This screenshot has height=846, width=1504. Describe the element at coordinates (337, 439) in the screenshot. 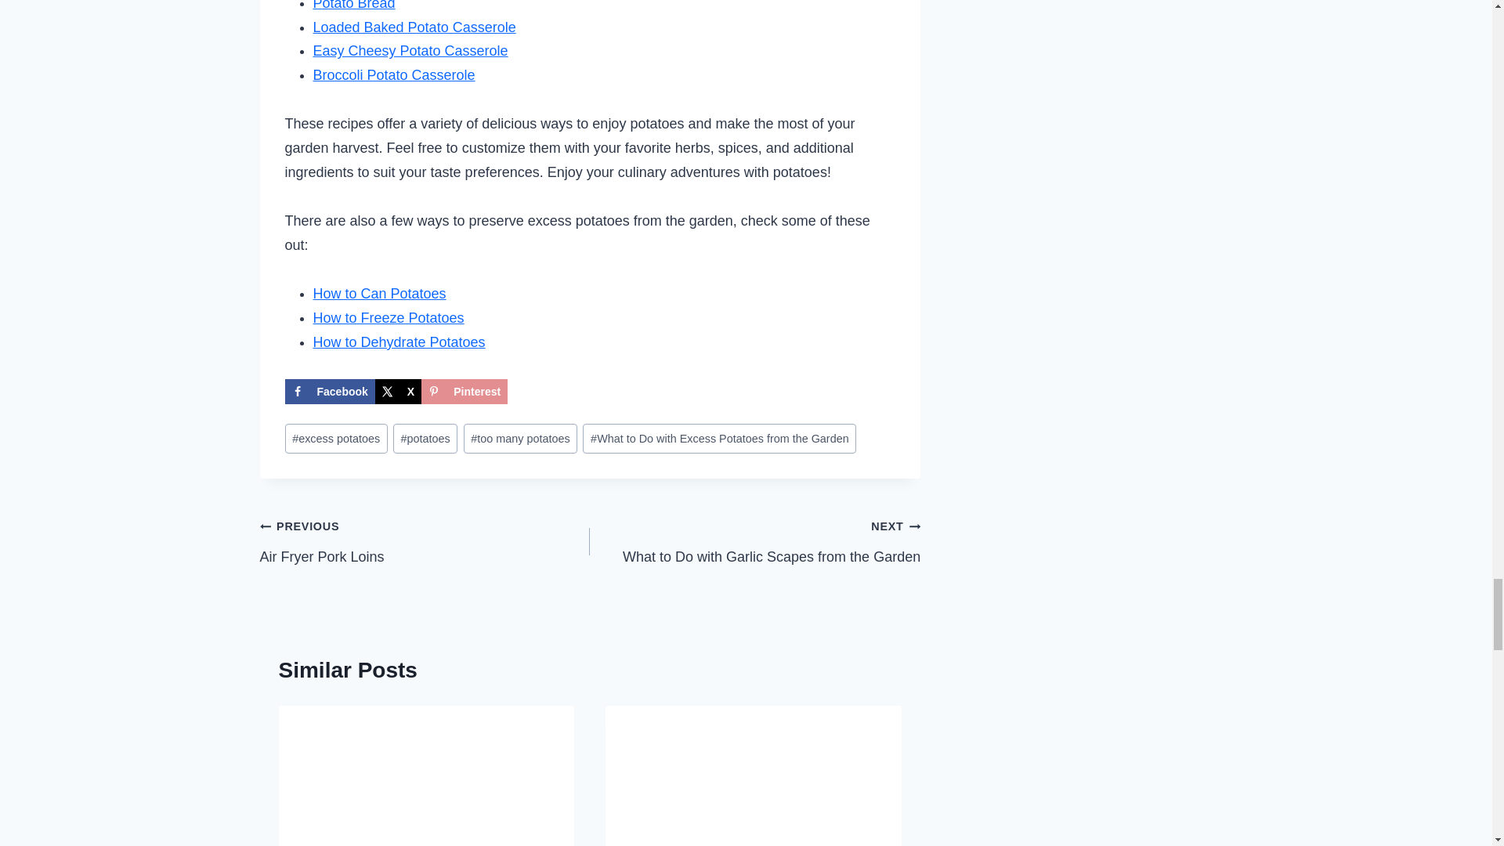

I see `excess potatoes` at that location.